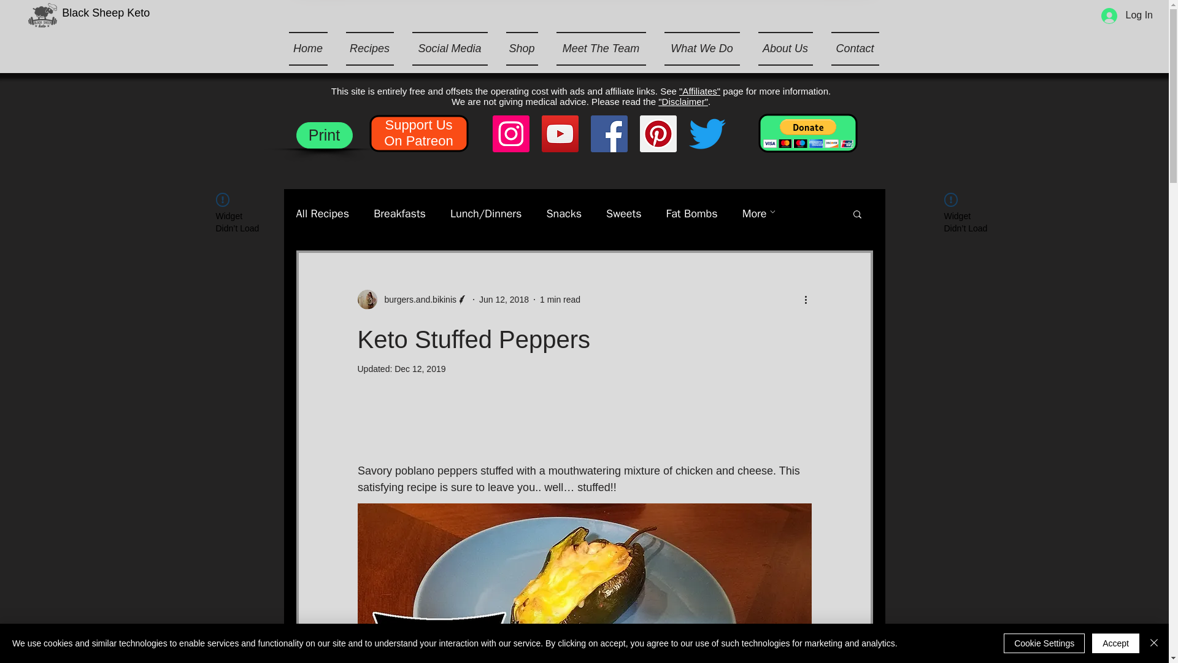  Describe the element at coordinates (702, 48) in the screenshot. I see `What We Do` at that location.